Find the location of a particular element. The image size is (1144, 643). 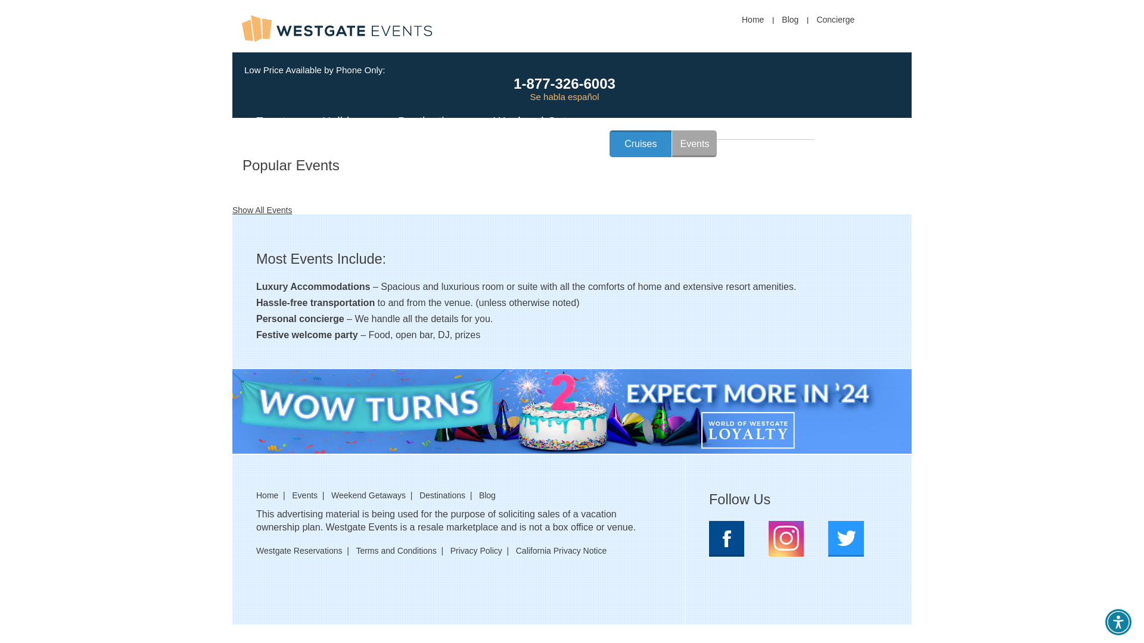

1-877-326-6003 is located at coordinates (564, 83).